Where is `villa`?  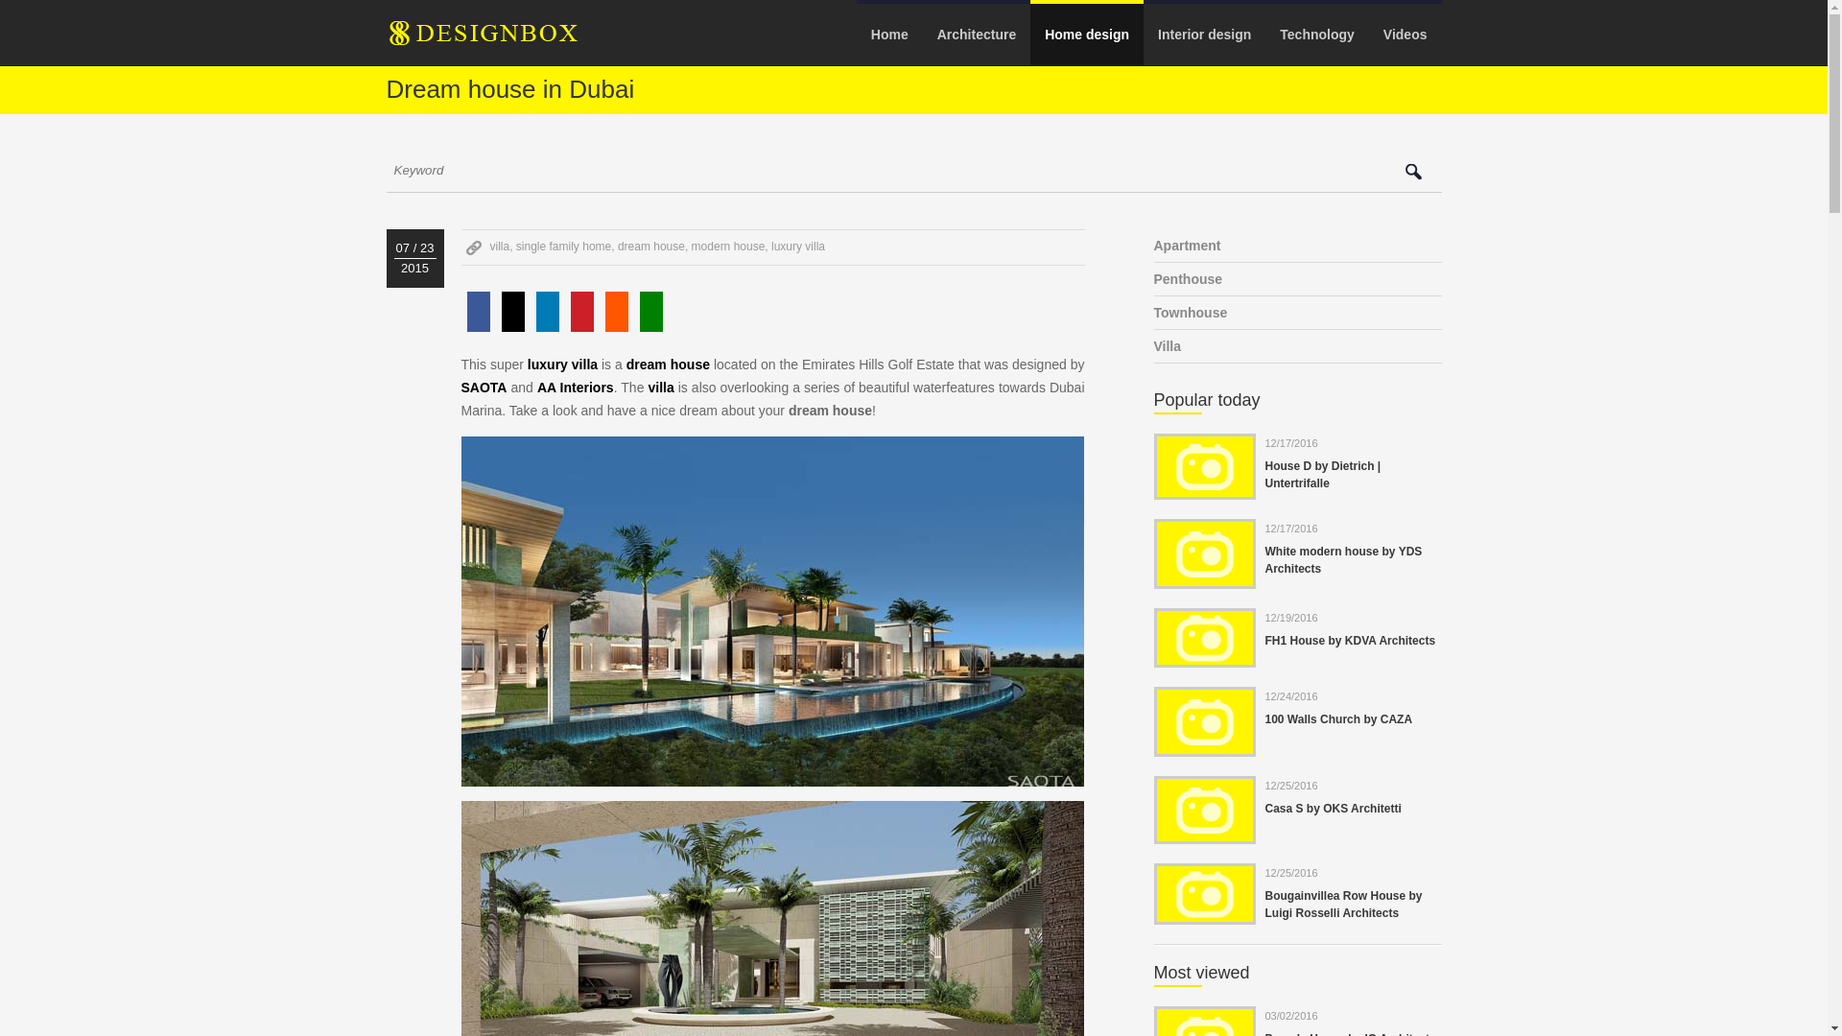
villa is located at coordinates (499, 246).